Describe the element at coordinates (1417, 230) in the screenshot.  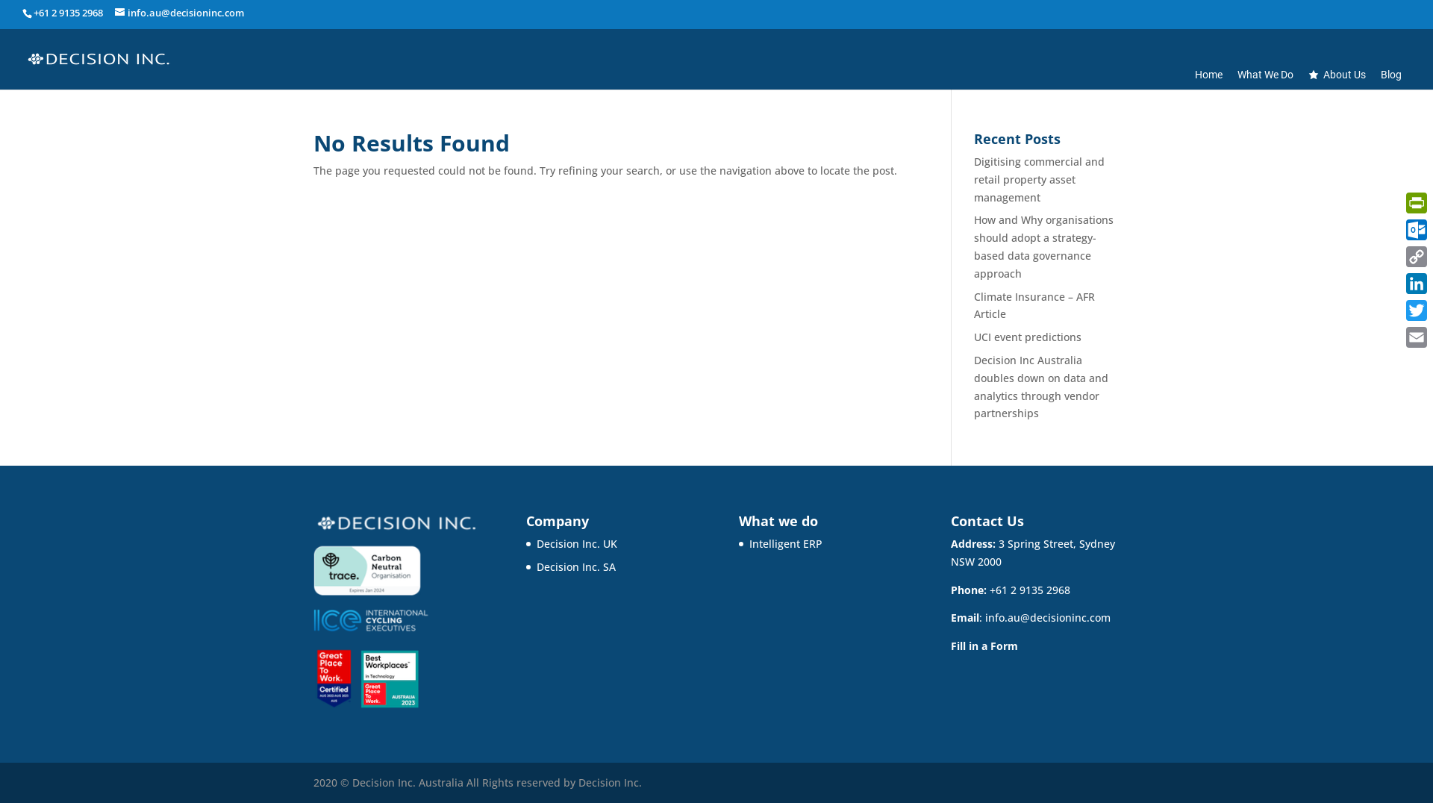
I see `Outlook.com` at that location.